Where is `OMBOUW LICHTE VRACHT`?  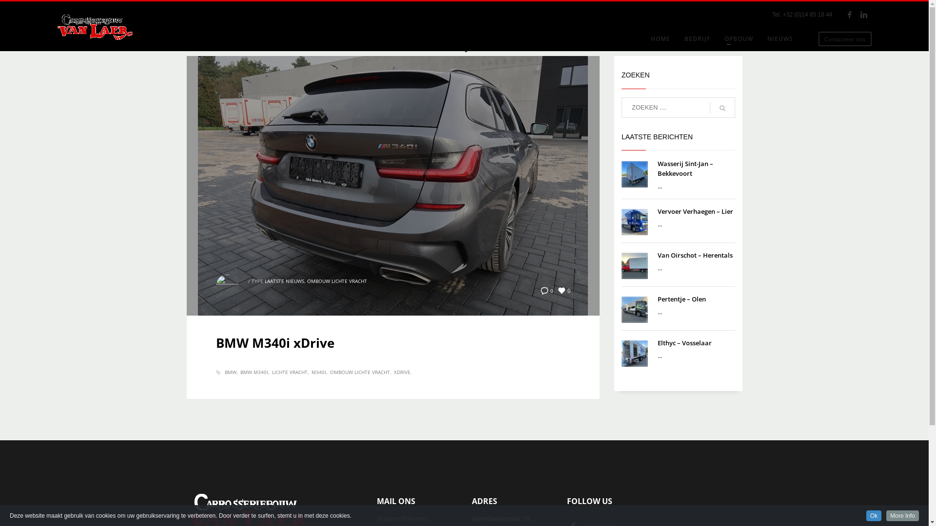
OMBOUW LICHTE VRACHT is located at coordinates (337, 281).